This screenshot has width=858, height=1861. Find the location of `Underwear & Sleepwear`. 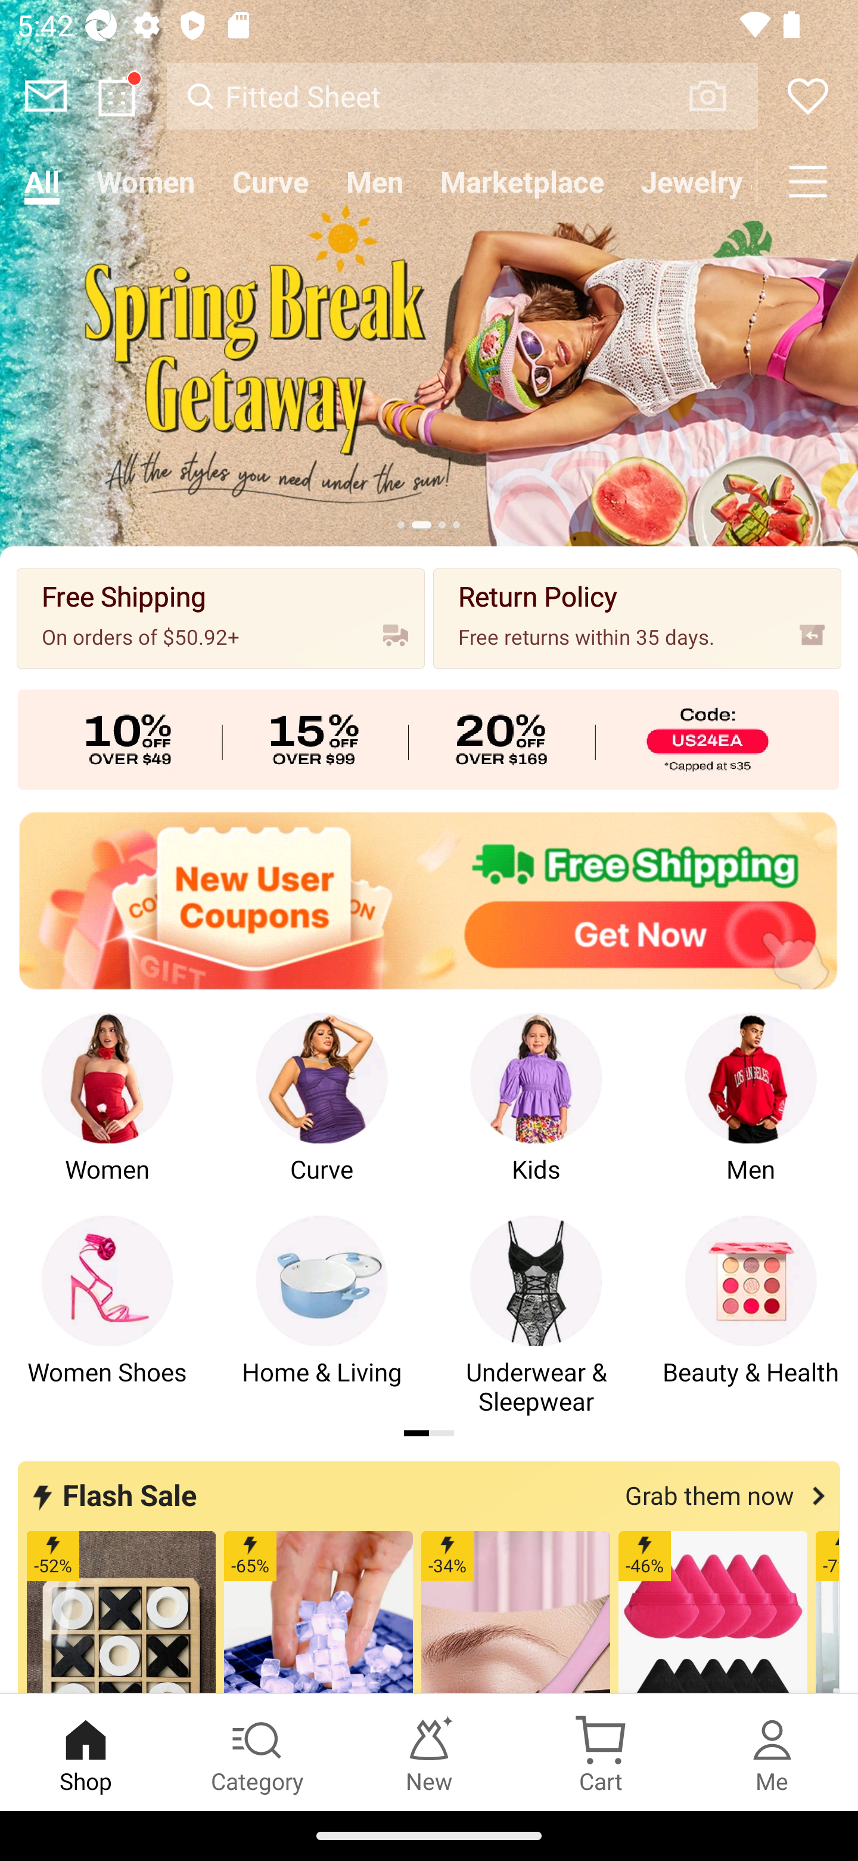

Underwear & Sleepwear is located at coordinates (536, 1316).